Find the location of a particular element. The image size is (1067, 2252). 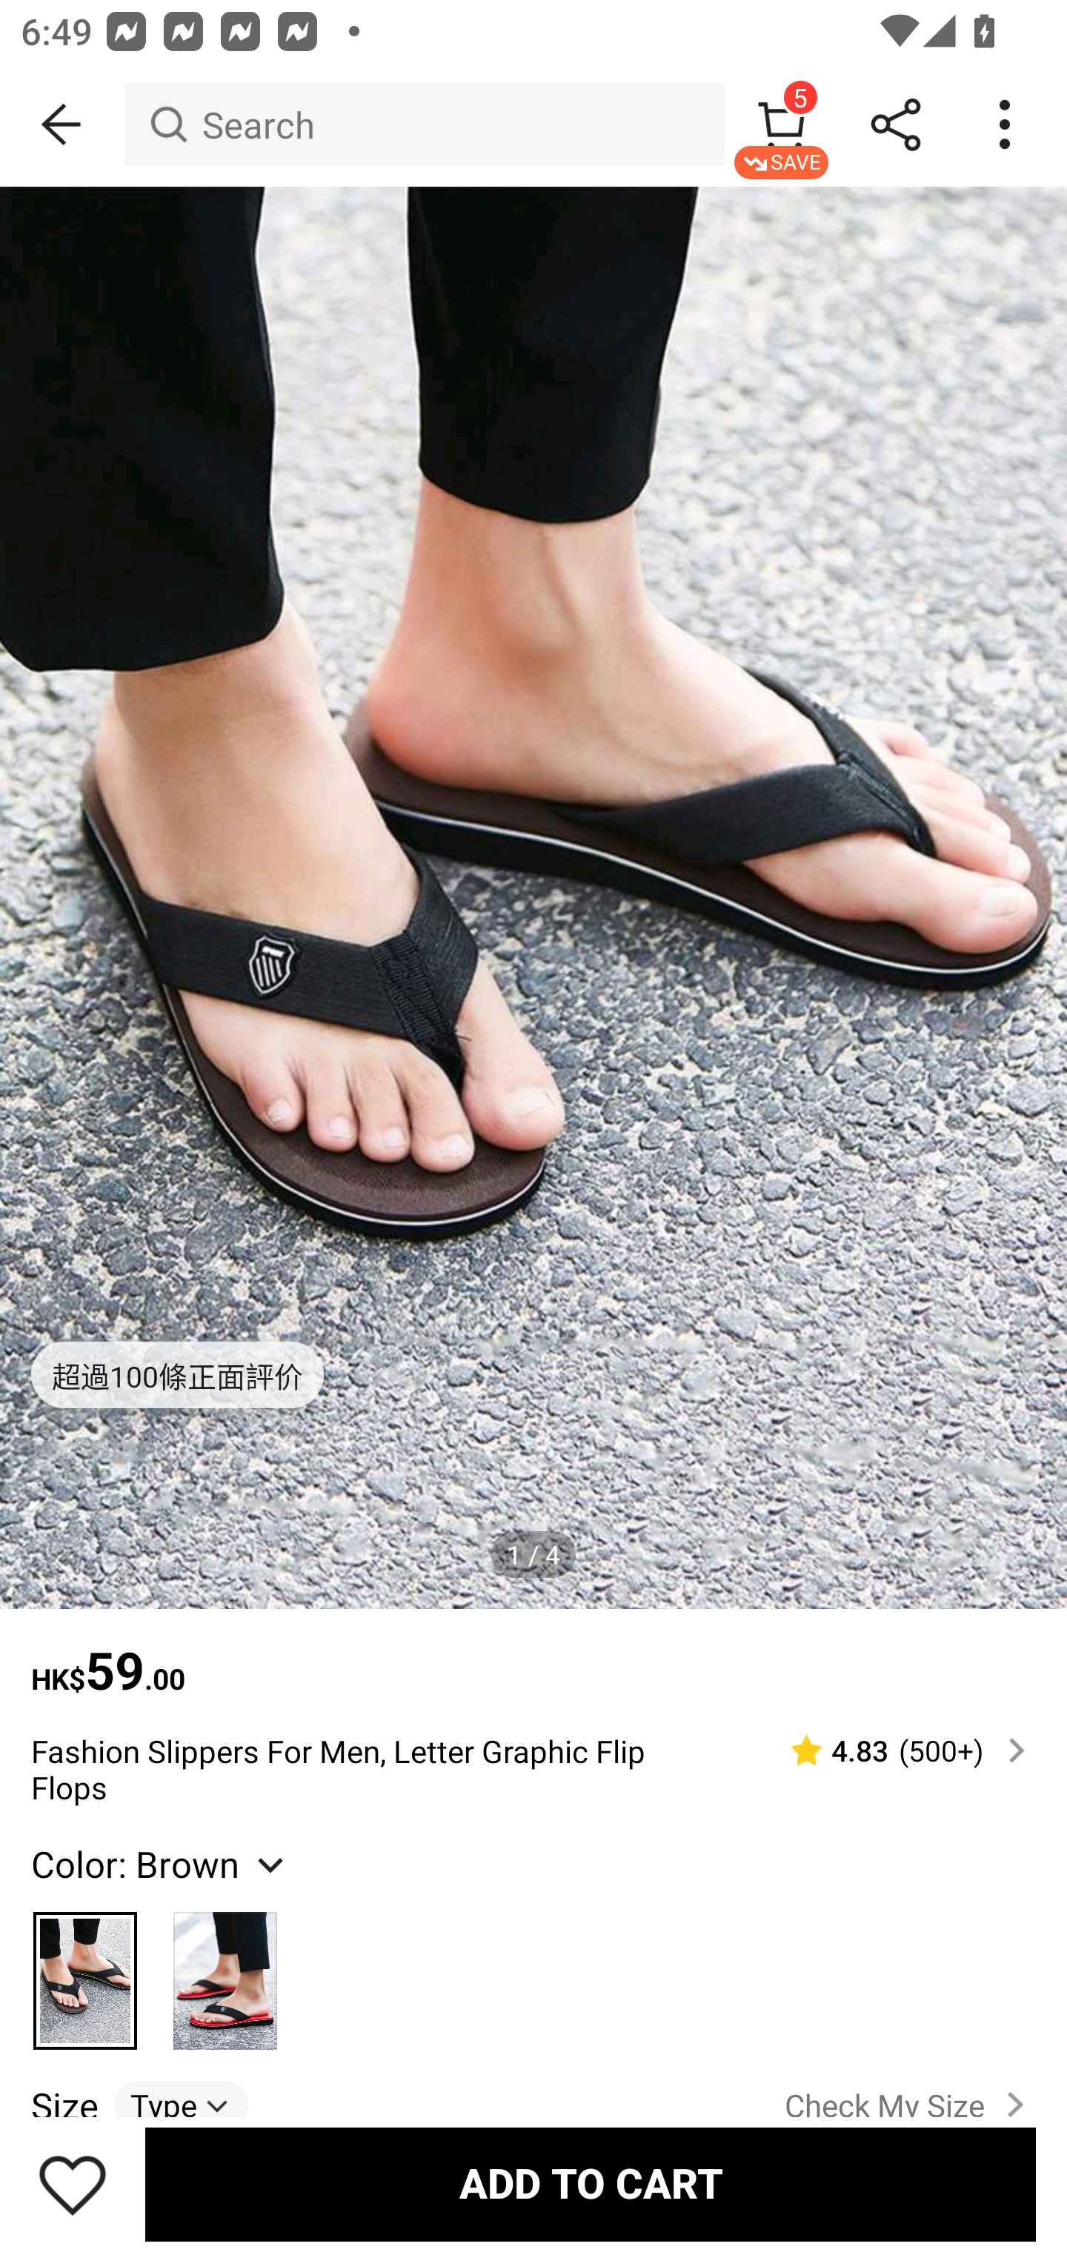

4.83 (500‎+) is located at coordinates (895, 1750).